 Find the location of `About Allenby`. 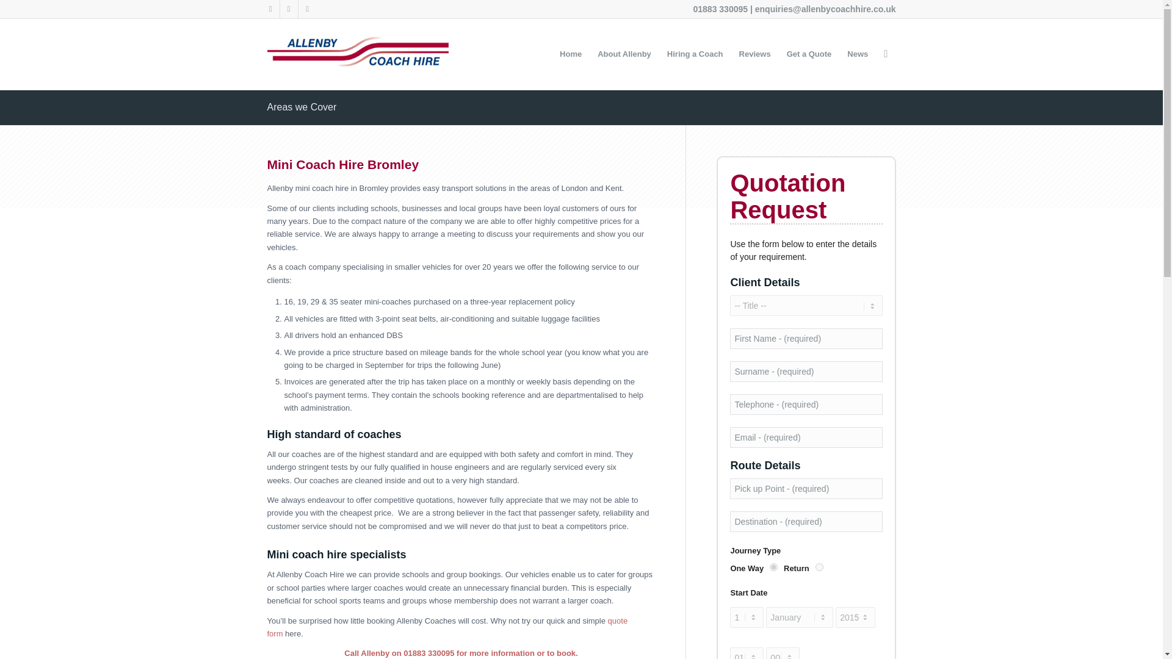

About Allenby is located at coordinates (624, 54).